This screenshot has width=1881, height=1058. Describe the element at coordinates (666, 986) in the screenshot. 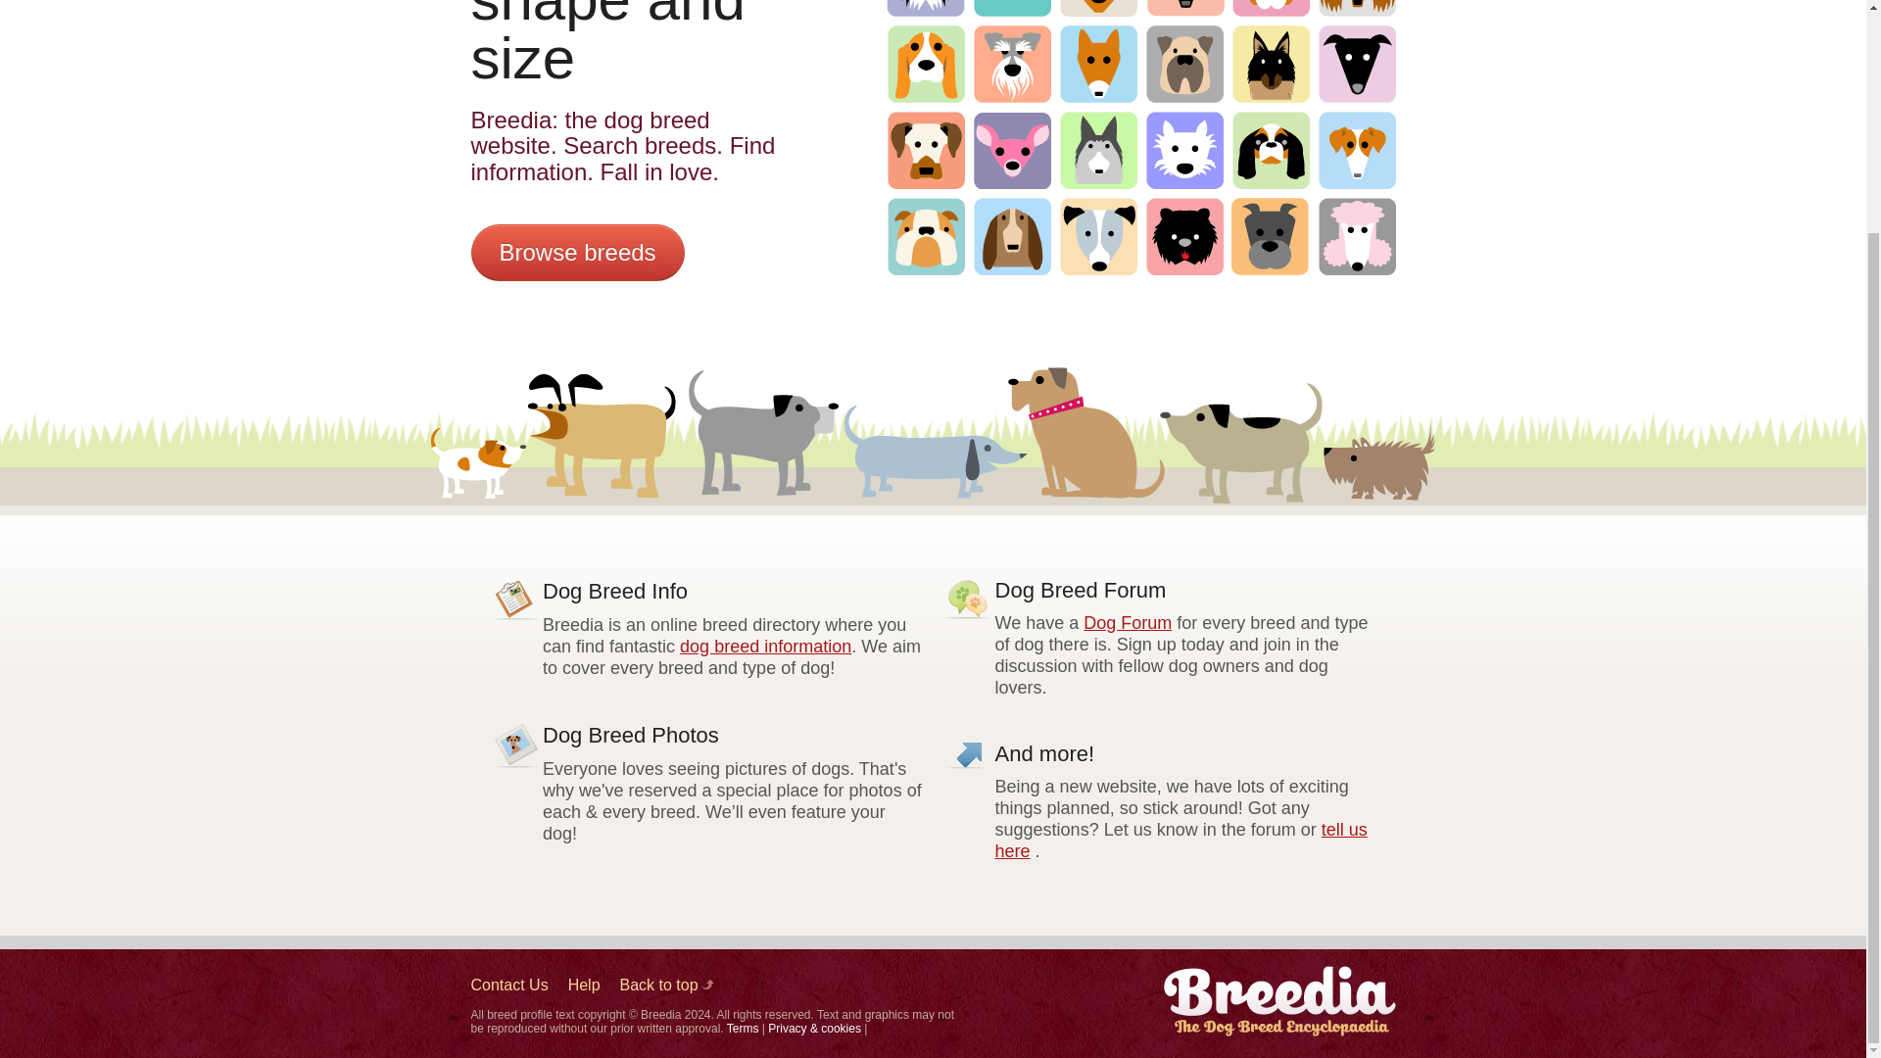

I see `Back to top` at that location.